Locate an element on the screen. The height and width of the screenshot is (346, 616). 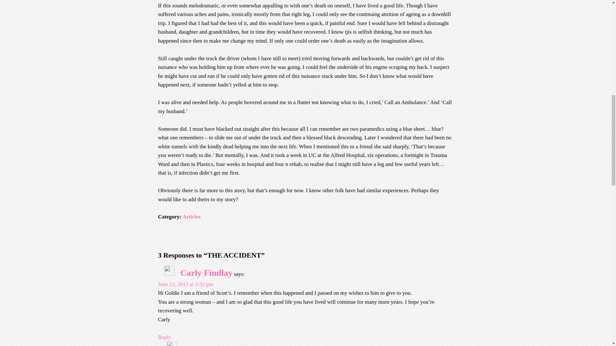
Ira is located at coordinates (189, 345).